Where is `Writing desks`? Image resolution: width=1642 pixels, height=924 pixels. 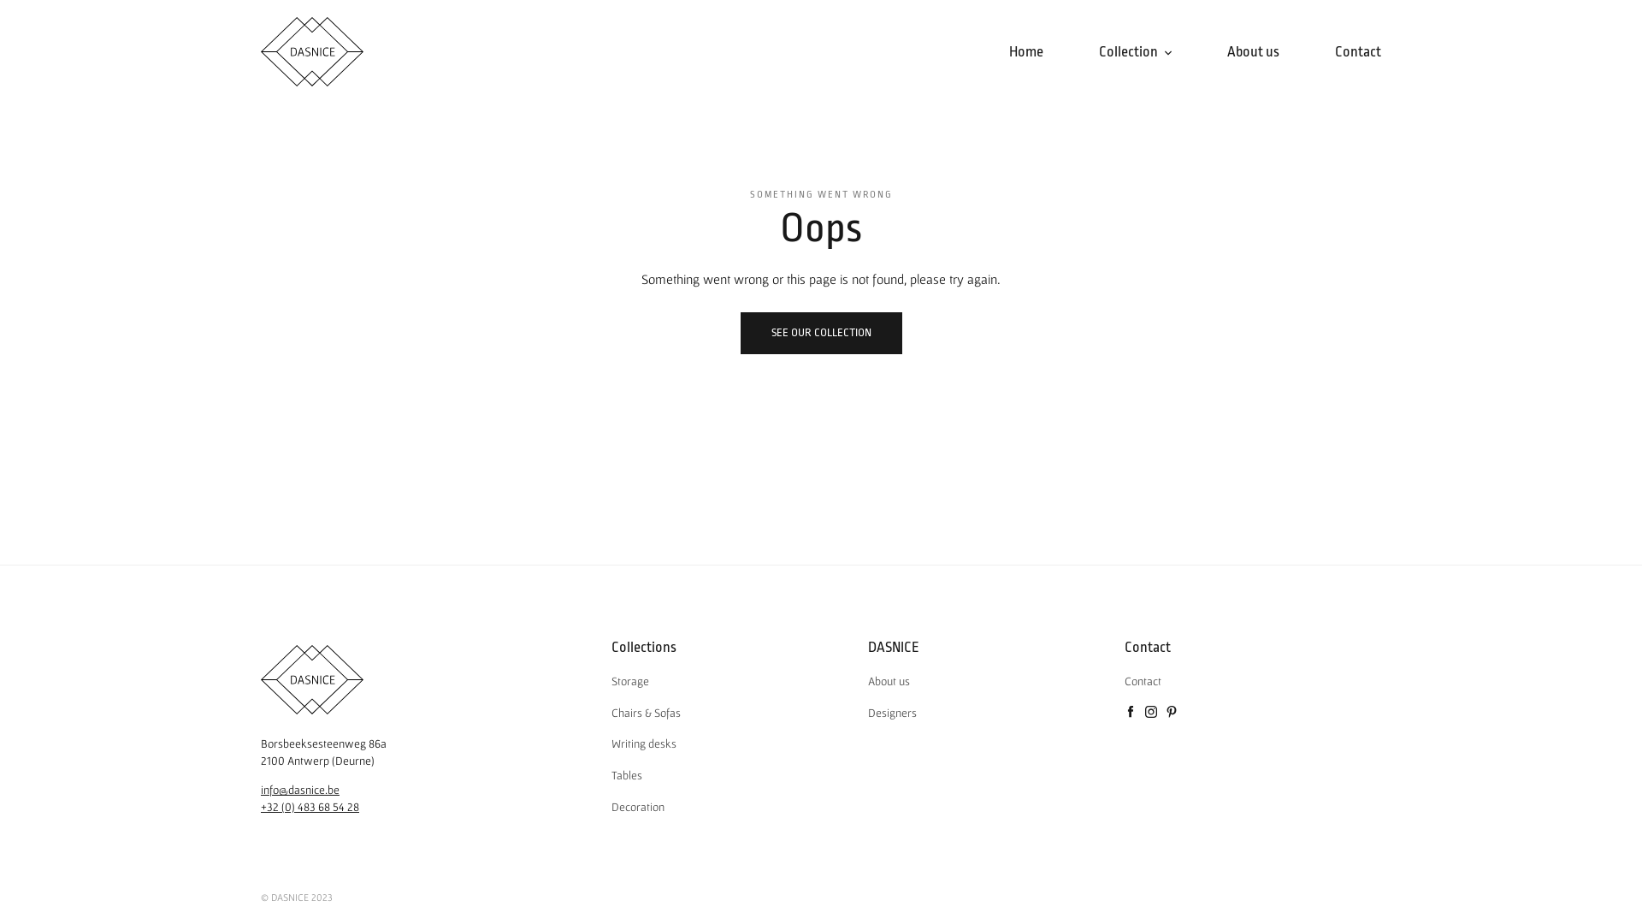 Writing desks is located at coordinates (644, 743).